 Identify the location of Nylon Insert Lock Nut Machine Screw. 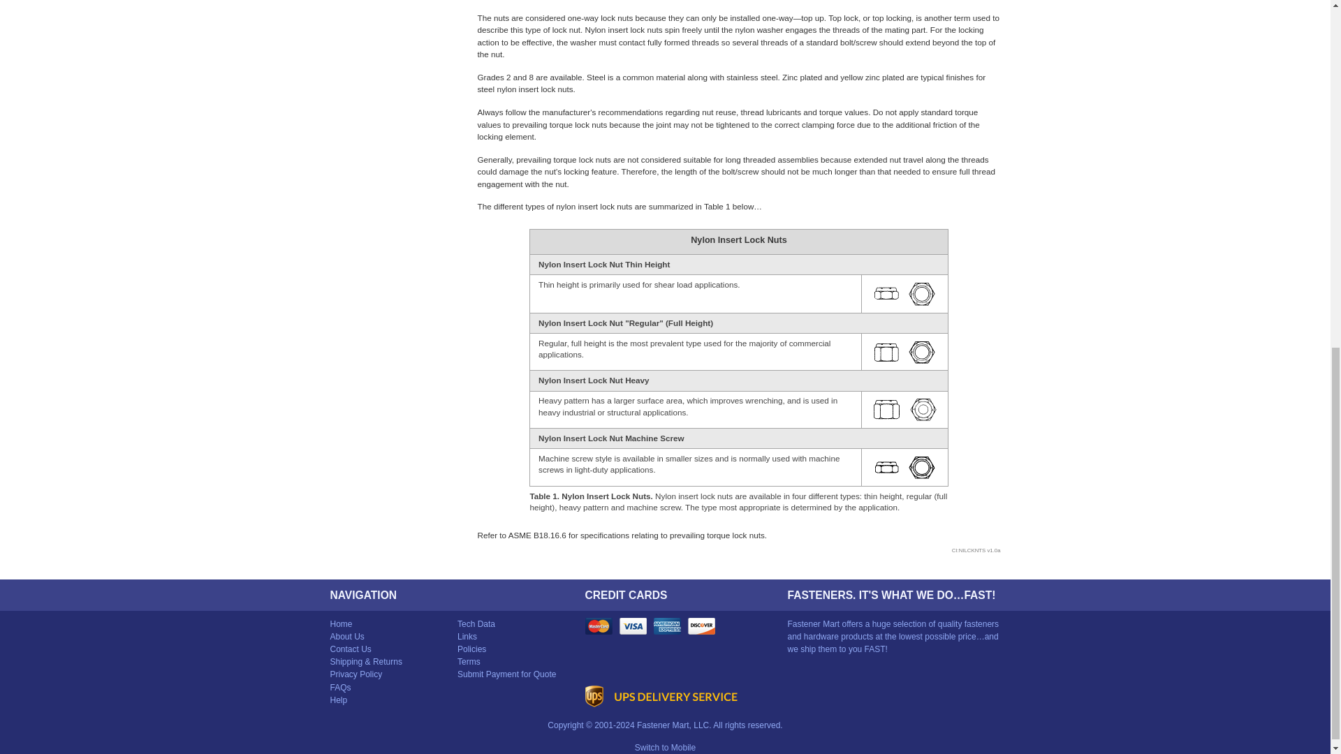
(904, 468).